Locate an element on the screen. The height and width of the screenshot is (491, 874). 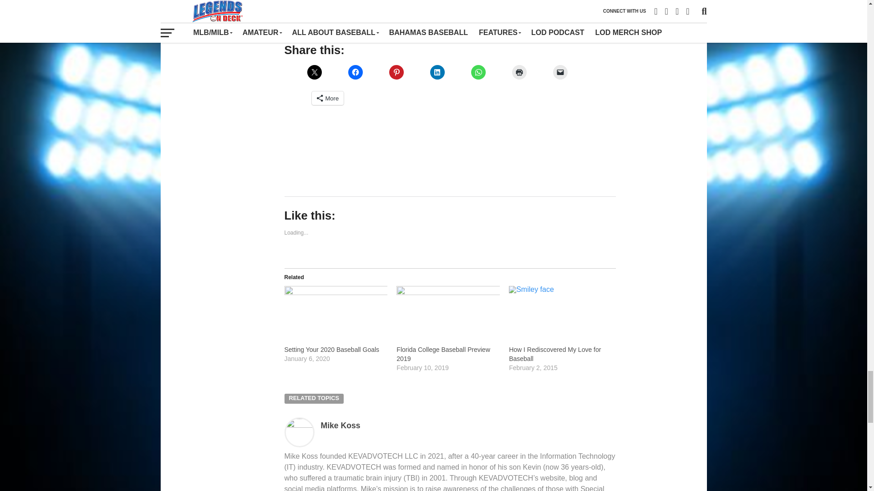
Click to print is located at coordinates (518, 72).